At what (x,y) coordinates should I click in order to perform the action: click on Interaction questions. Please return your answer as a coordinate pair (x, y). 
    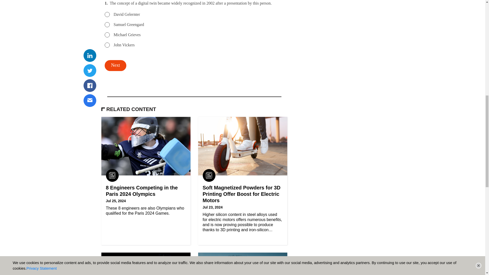
    Looking at the image, I should click on (195, 40).